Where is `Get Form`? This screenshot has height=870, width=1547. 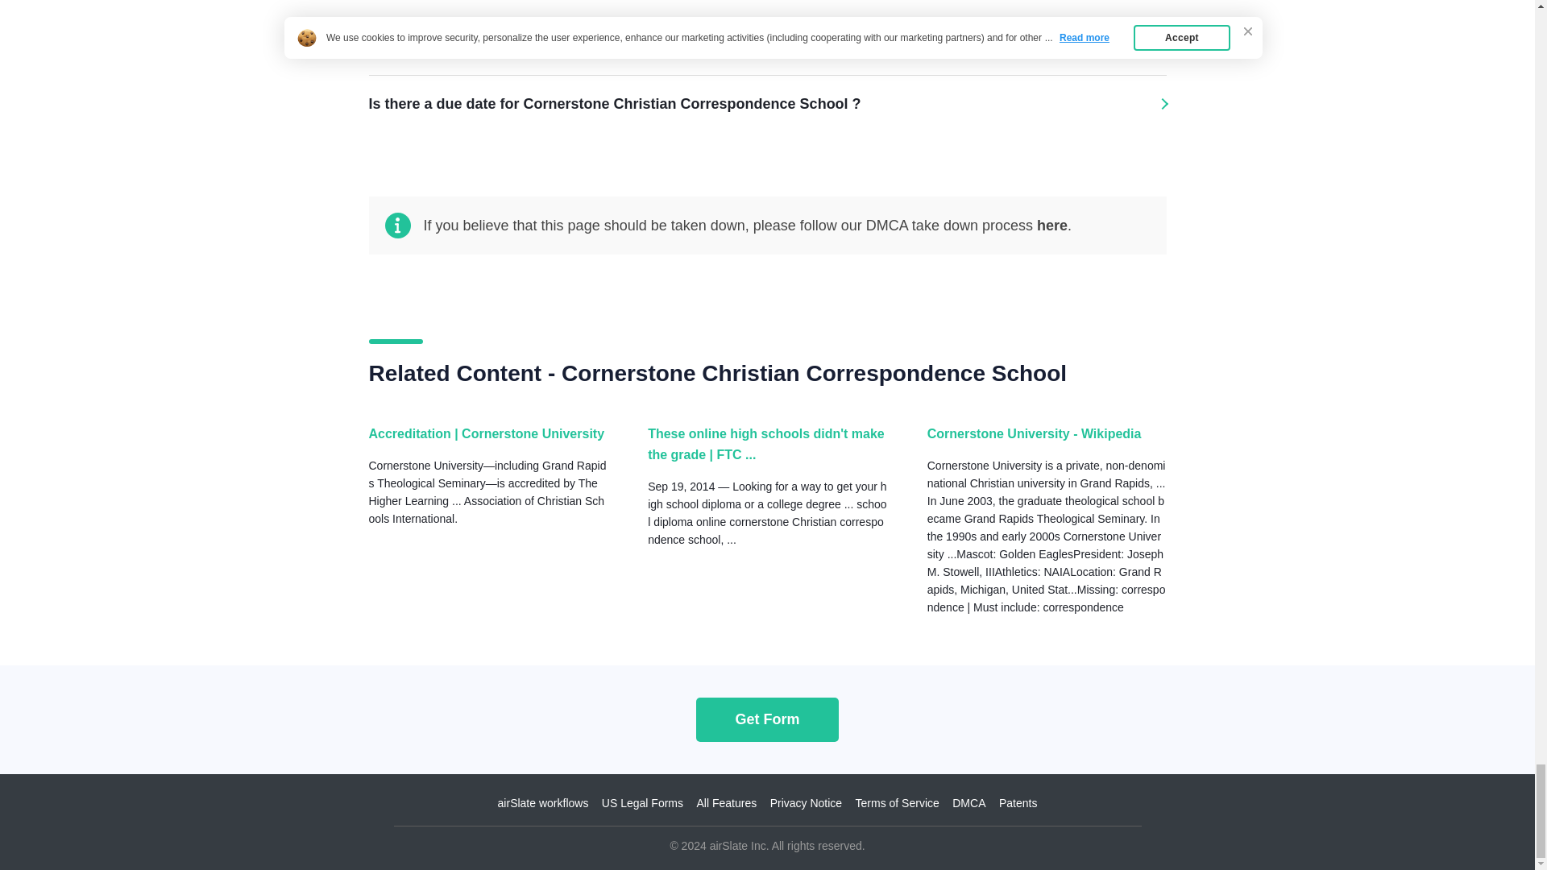
Get Form is located at coordinates (767, 719).